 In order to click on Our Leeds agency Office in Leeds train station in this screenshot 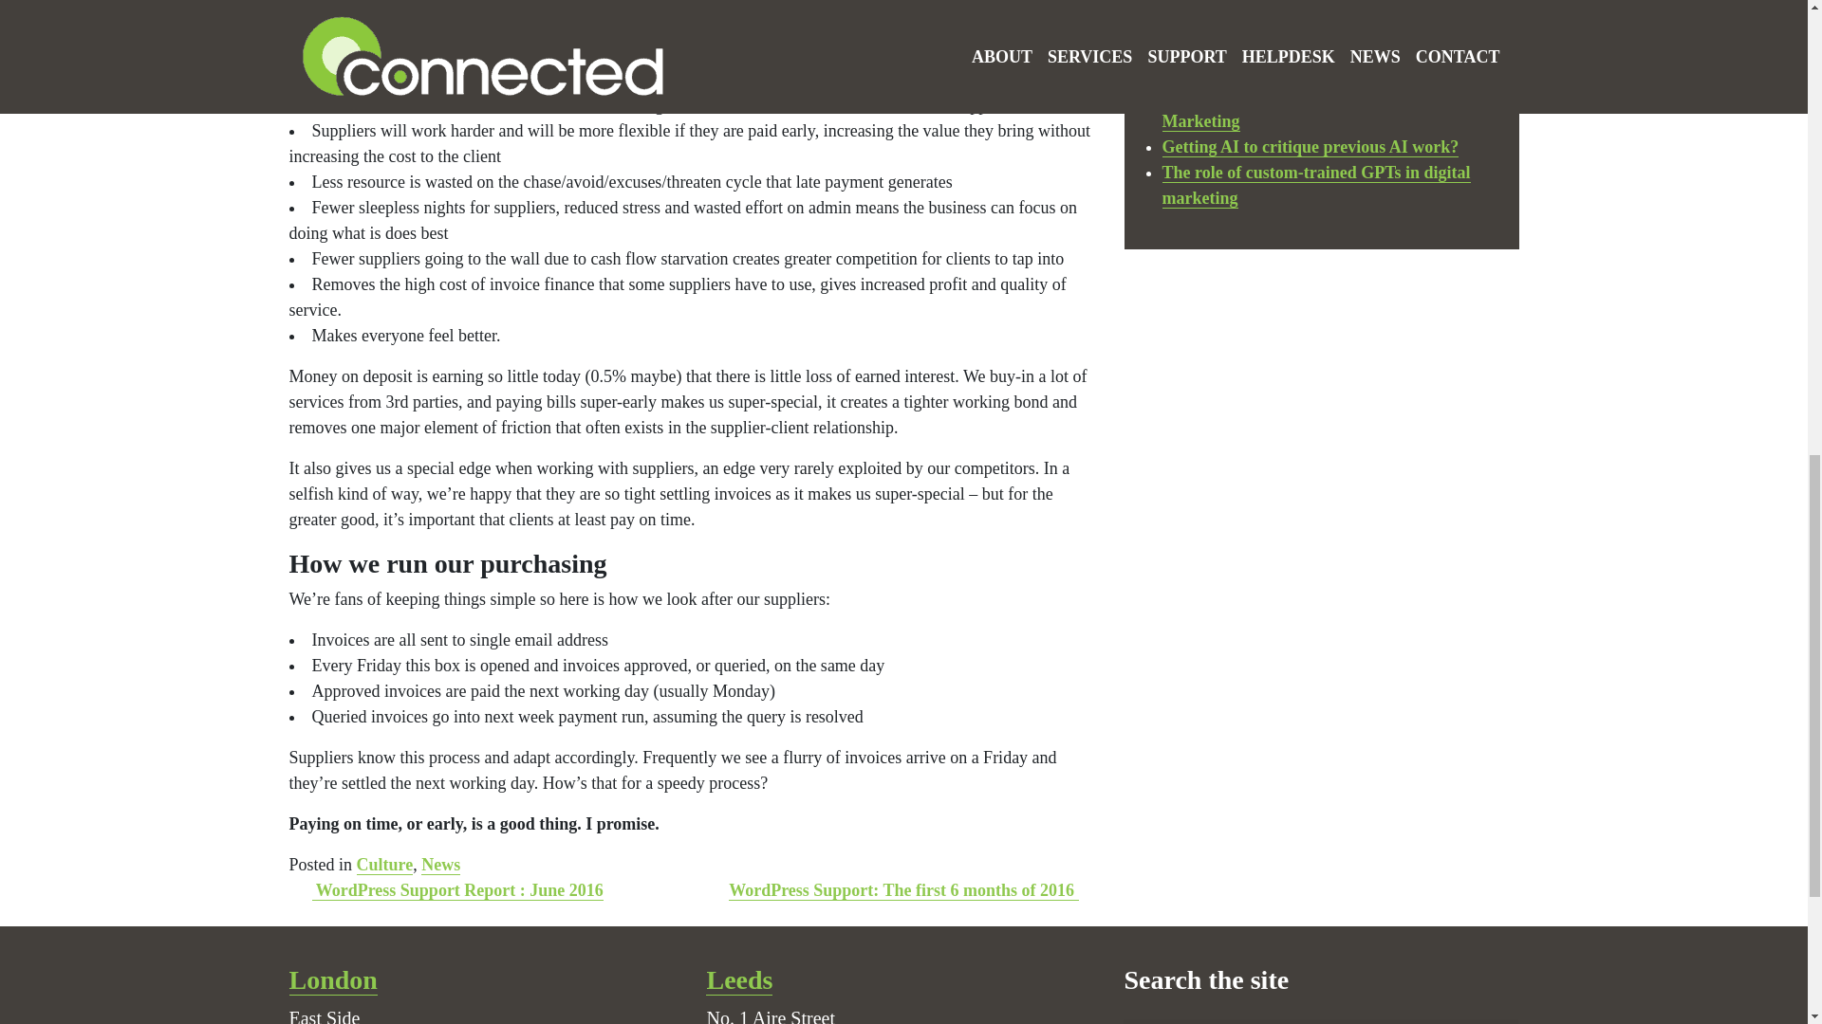, I will do `click(739, 980)`.